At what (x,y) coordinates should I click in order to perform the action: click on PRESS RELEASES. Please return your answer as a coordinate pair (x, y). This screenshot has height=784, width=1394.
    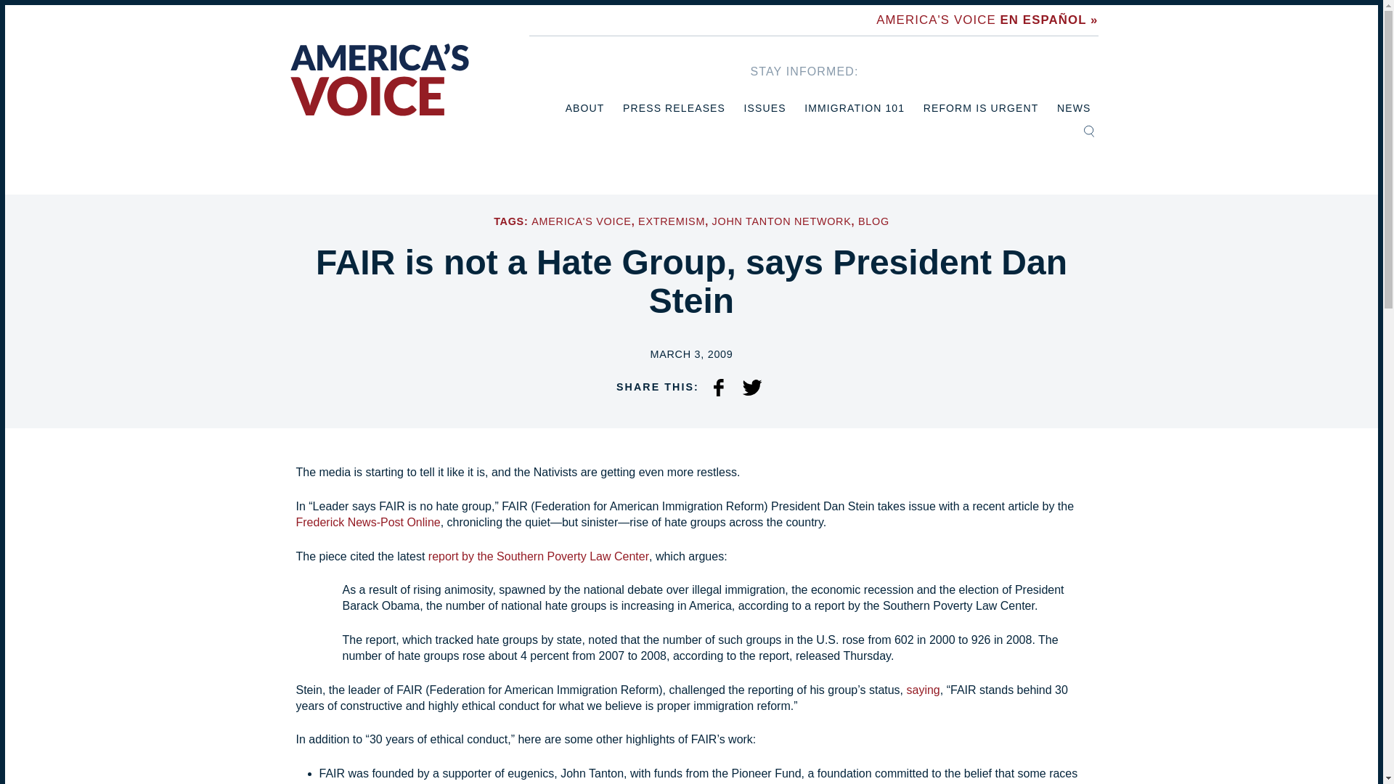
    Looking at the image, I should click on (674, 108).